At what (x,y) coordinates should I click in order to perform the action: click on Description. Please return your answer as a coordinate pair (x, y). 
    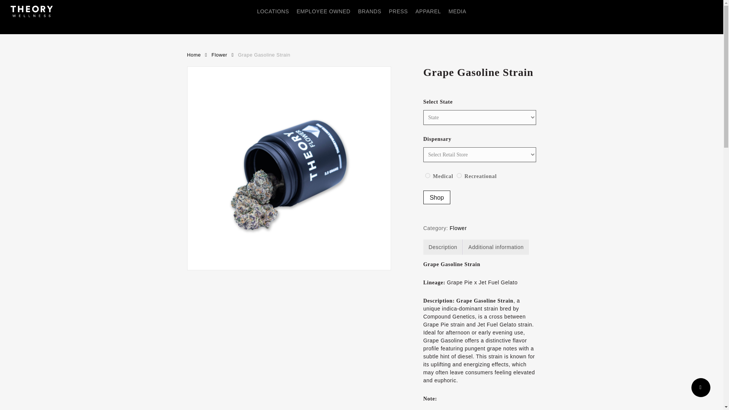
    Looking at the image, I should click on (443, 247).